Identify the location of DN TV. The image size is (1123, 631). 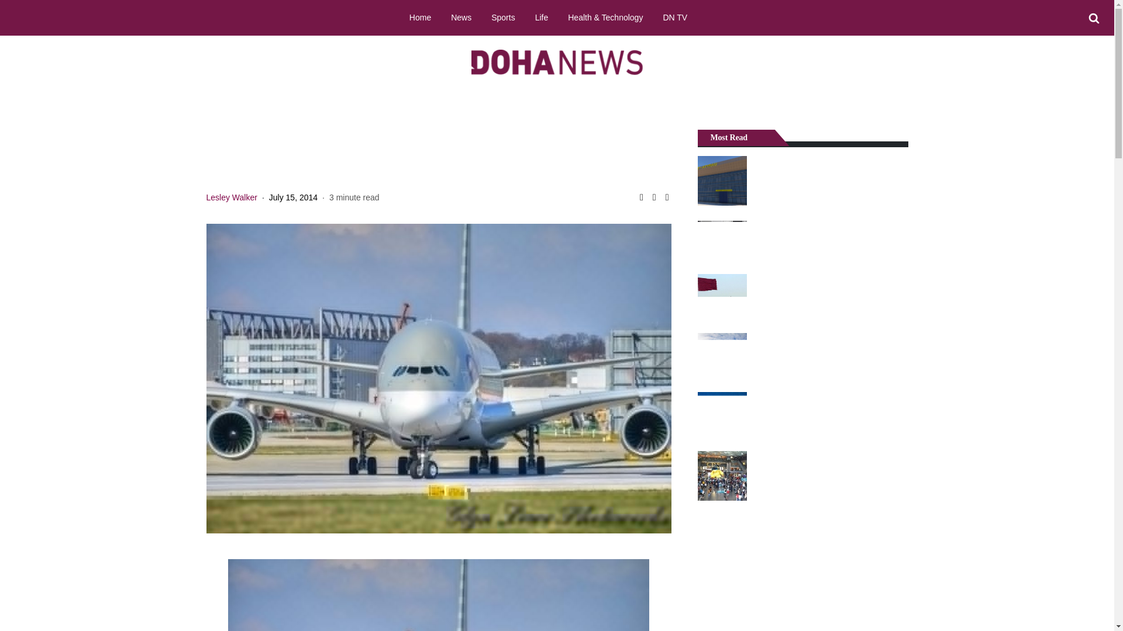
(675, 17).